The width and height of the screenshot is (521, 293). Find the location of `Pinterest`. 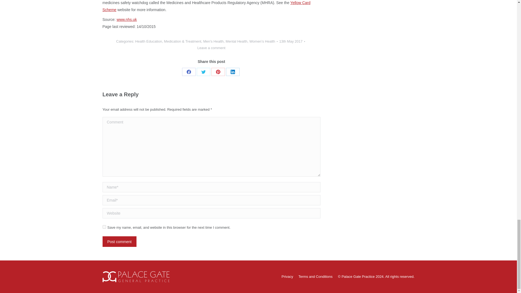

Pinterest is located at coordinates (218, 72).